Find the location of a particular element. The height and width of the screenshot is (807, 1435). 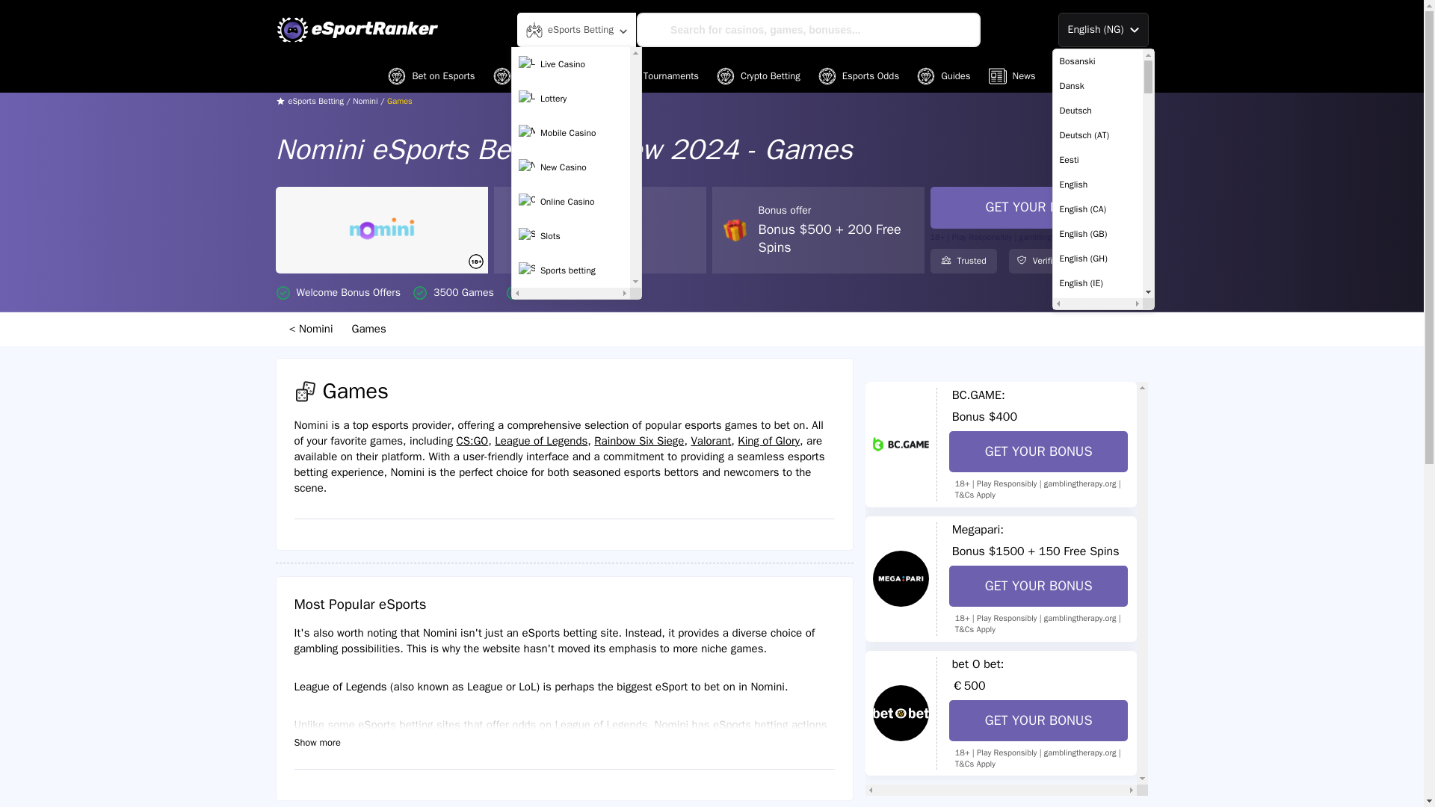

English is located at coordinates (1097, 185).